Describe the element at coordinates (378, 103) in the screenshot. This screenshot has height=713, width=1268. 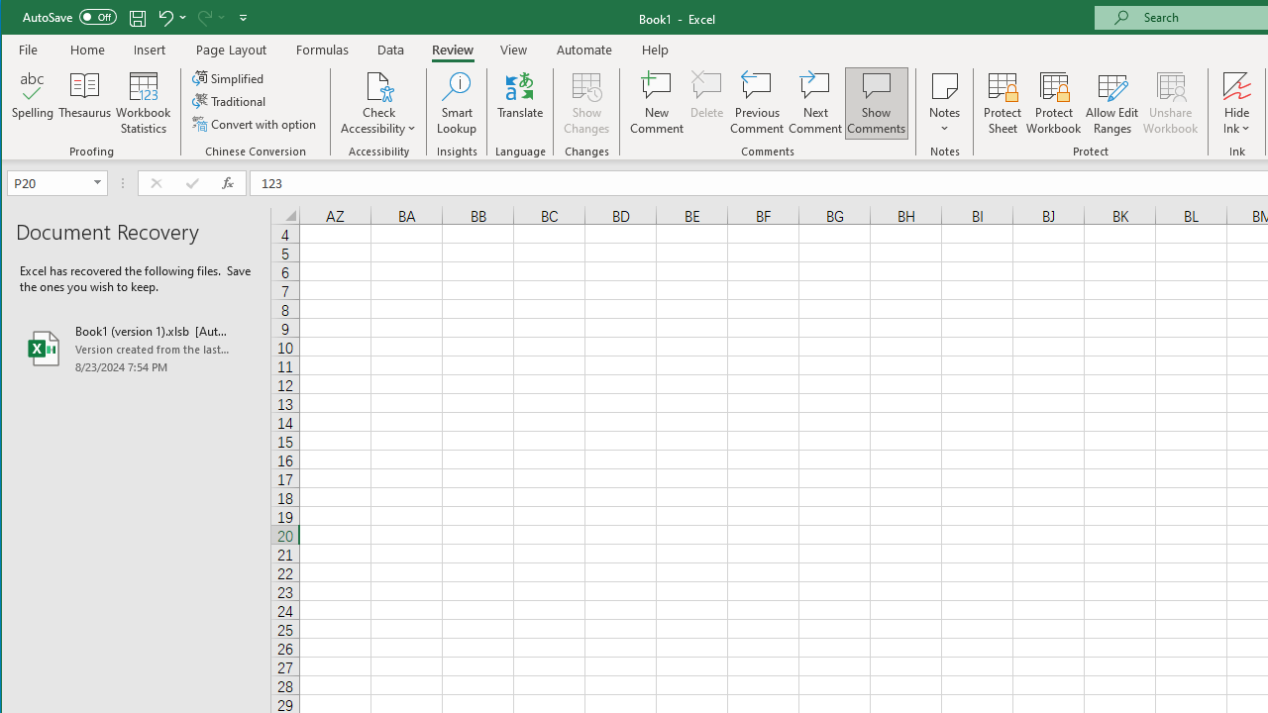
I see `Check Accessibility` at that location.